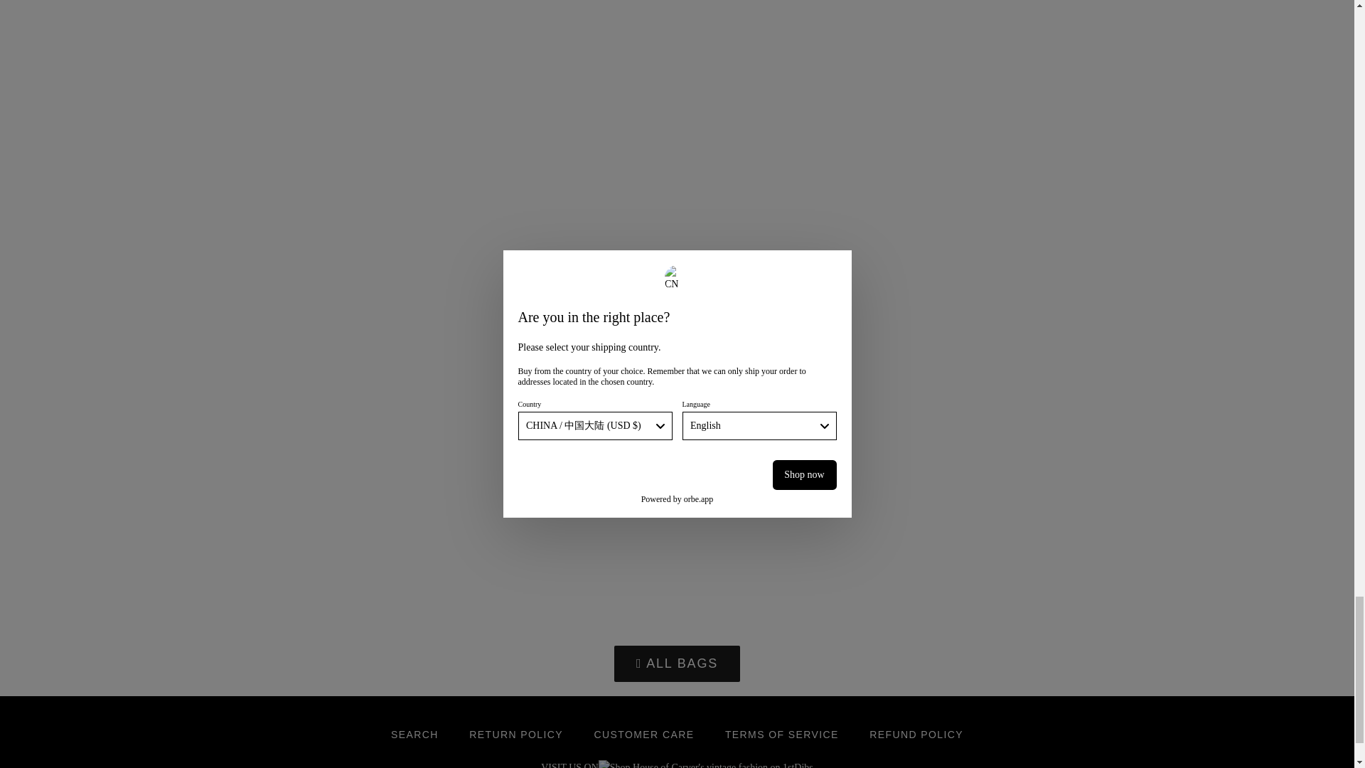  I want to click on RETURN POLICY, so click(516, 735).